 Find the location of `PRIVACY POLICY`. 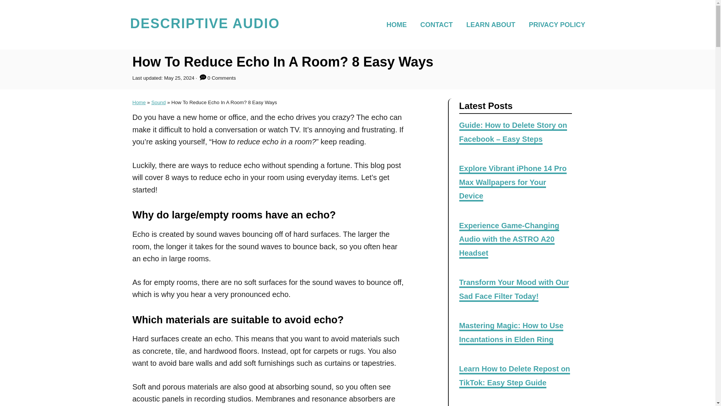

PRIVACY POLICY is located at coordinates (554, 24).